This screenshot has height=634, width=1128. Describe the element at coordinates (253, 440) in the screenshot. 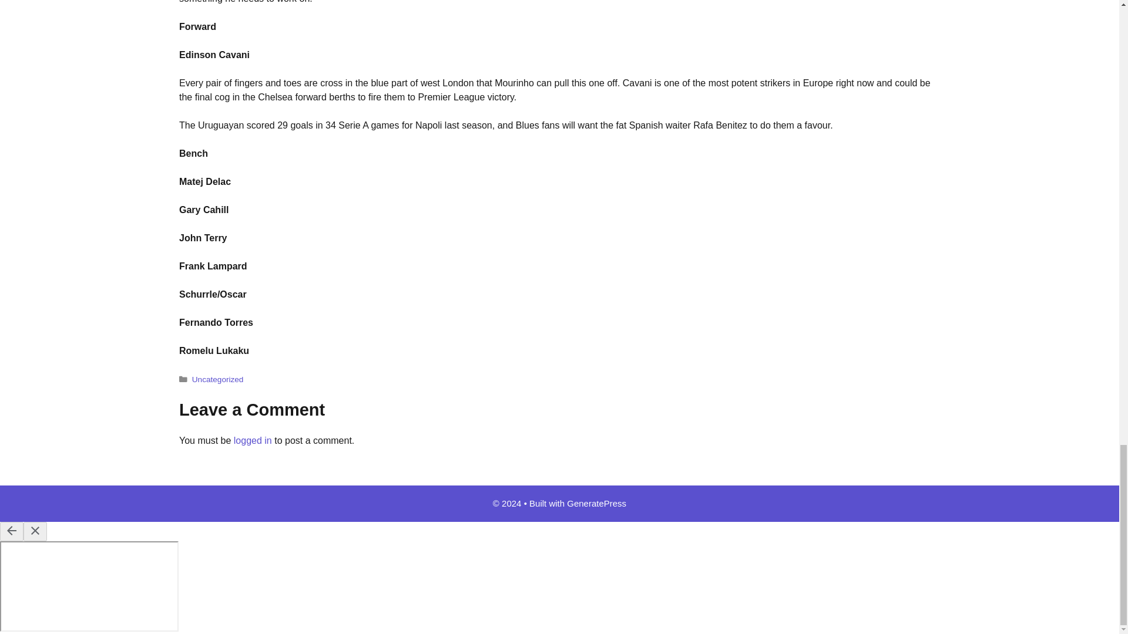

I see `logged in` at that location.